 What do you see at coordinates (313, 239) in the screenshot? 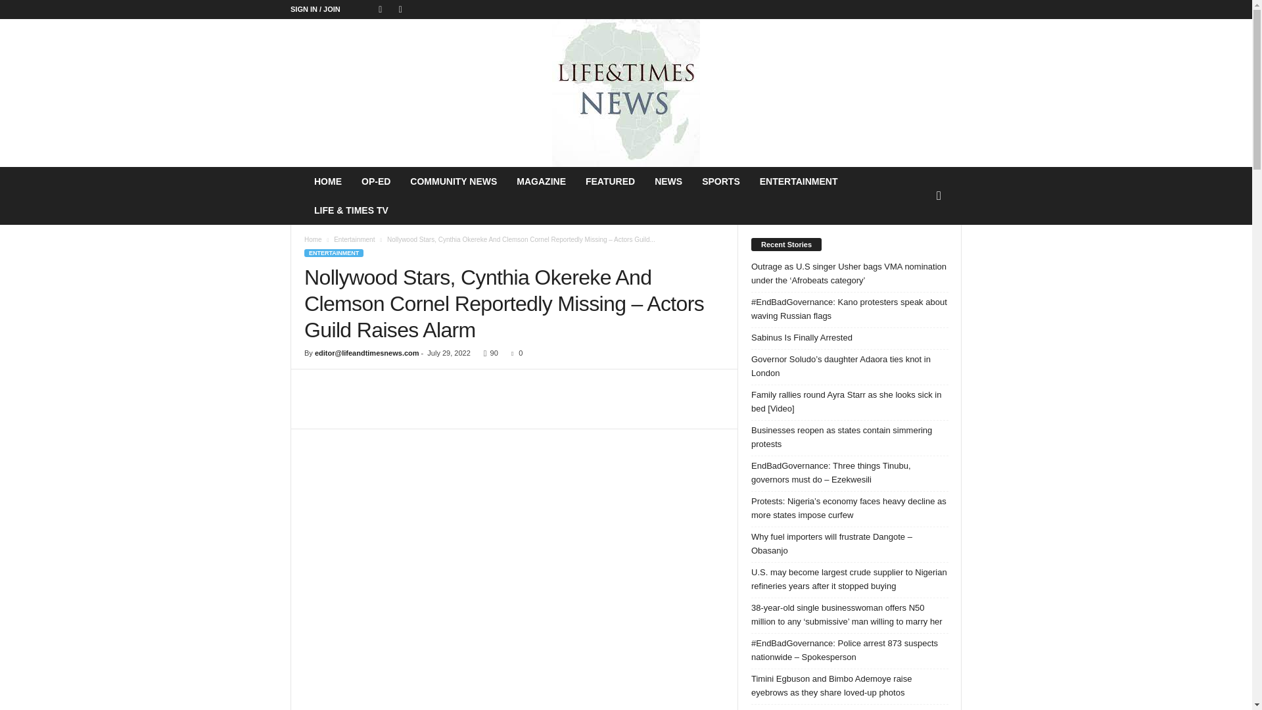
I see `Home` at bounding box center [313, 239].